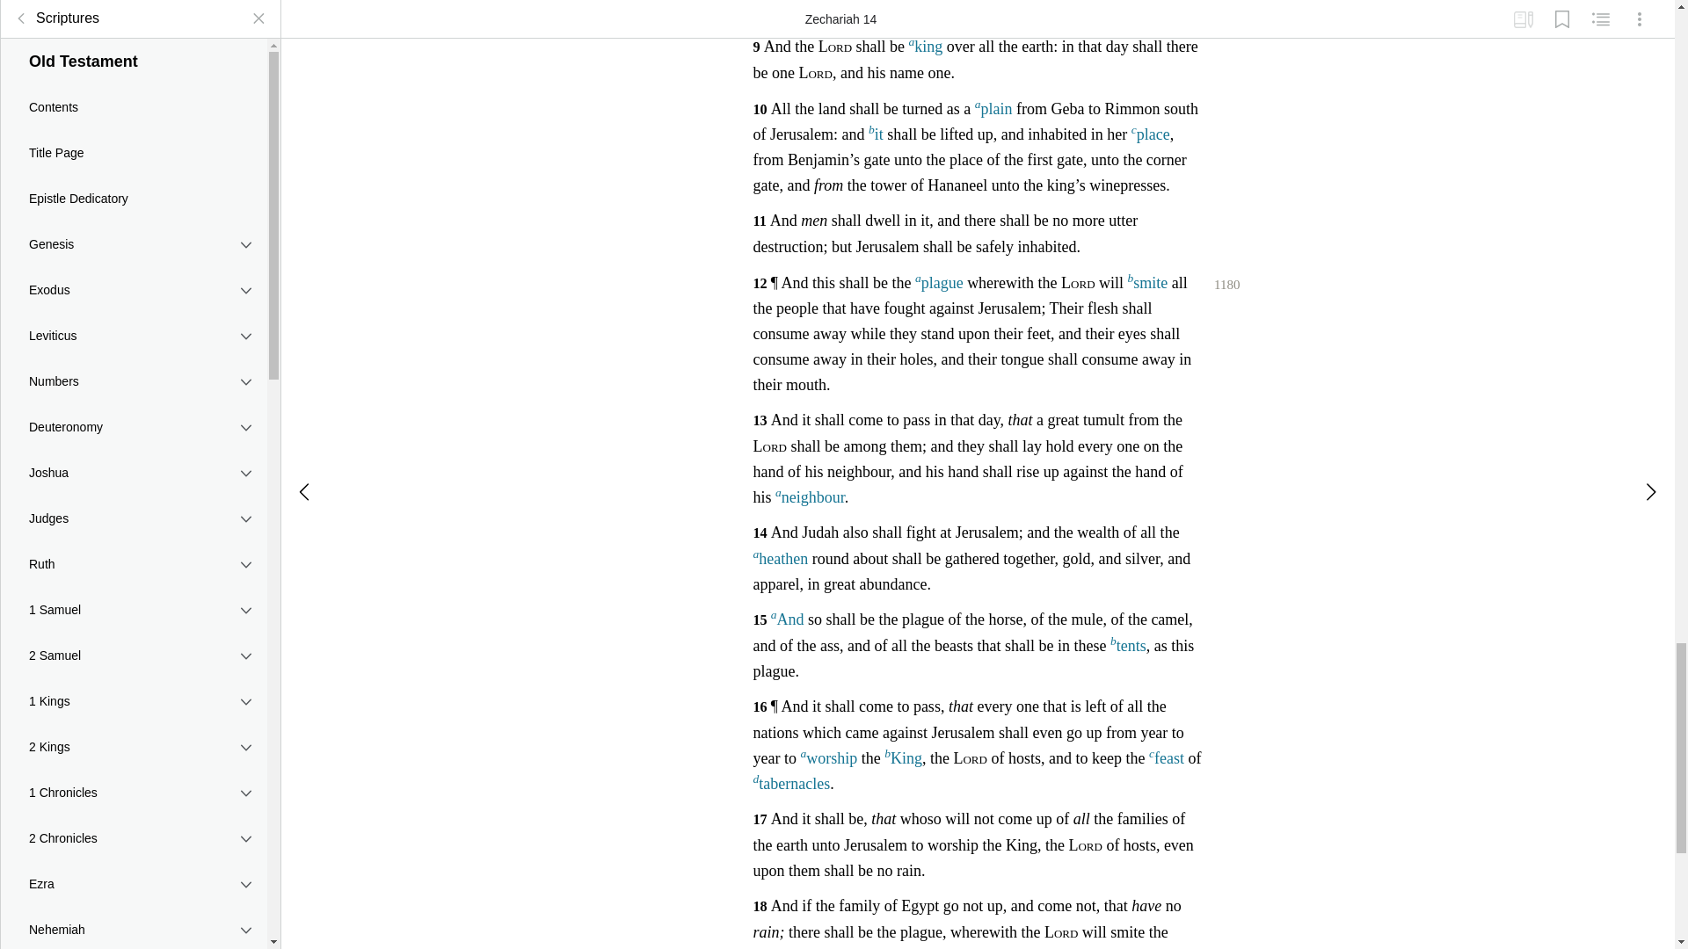 The width and height of the screenshot is (1688, 949). Describe the element at coordinates (134, 793) in the screenshot. I see `Micah` at that location.